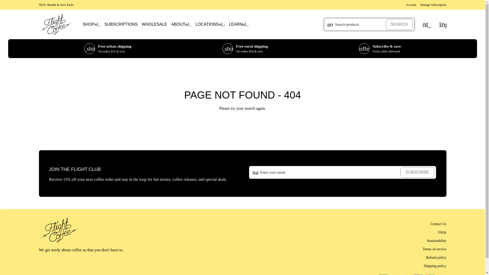 This screenshot has width=489, height=275. I want to click on Subscribe, so click(417, 172).